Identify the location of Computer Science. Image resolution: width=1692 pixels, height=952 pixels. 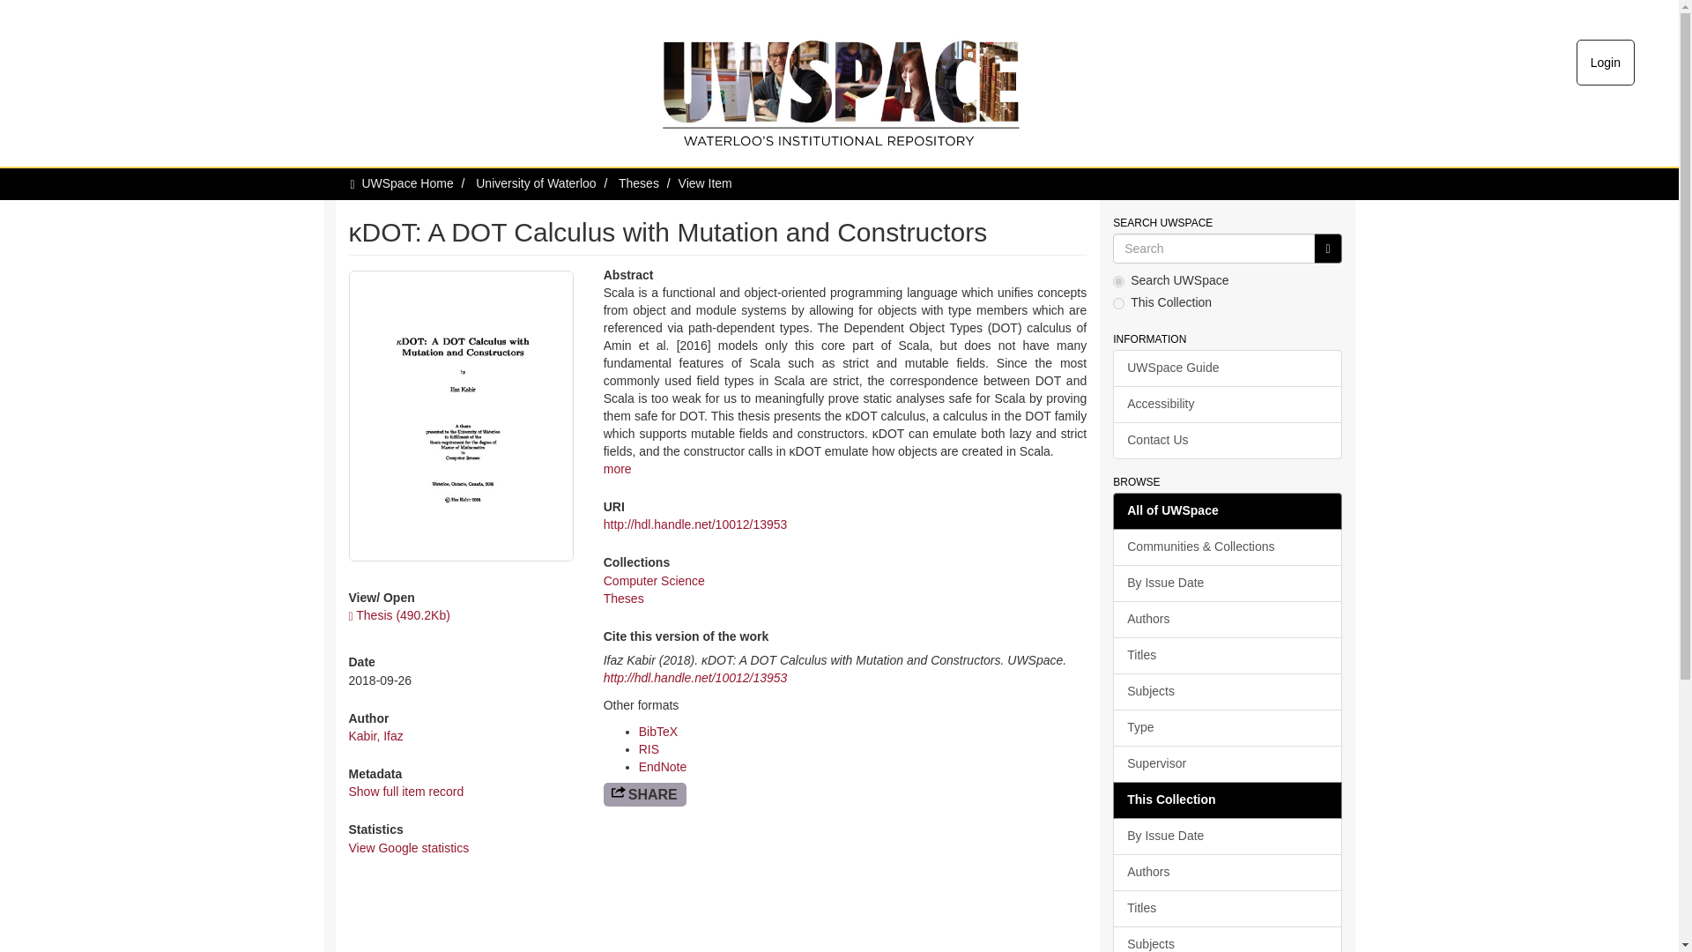
(654, 581).